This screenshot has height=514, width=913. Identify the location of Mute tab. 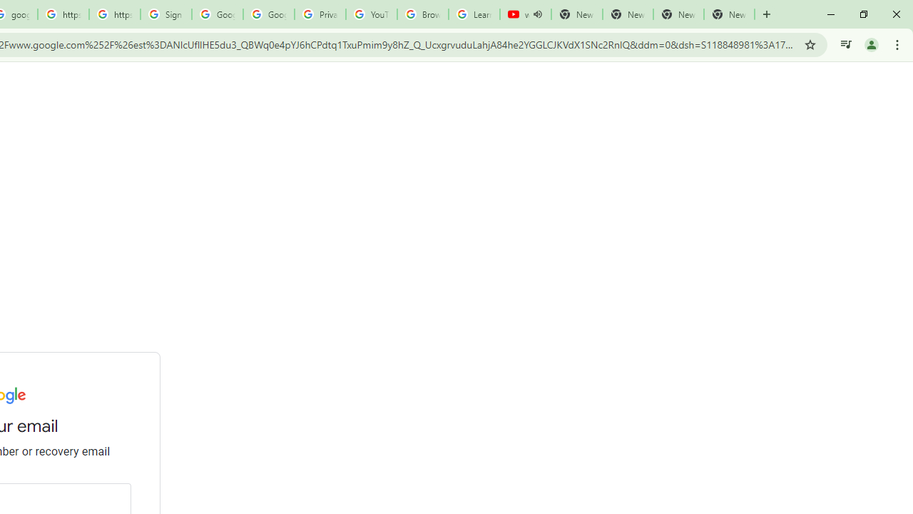
(538, 14).